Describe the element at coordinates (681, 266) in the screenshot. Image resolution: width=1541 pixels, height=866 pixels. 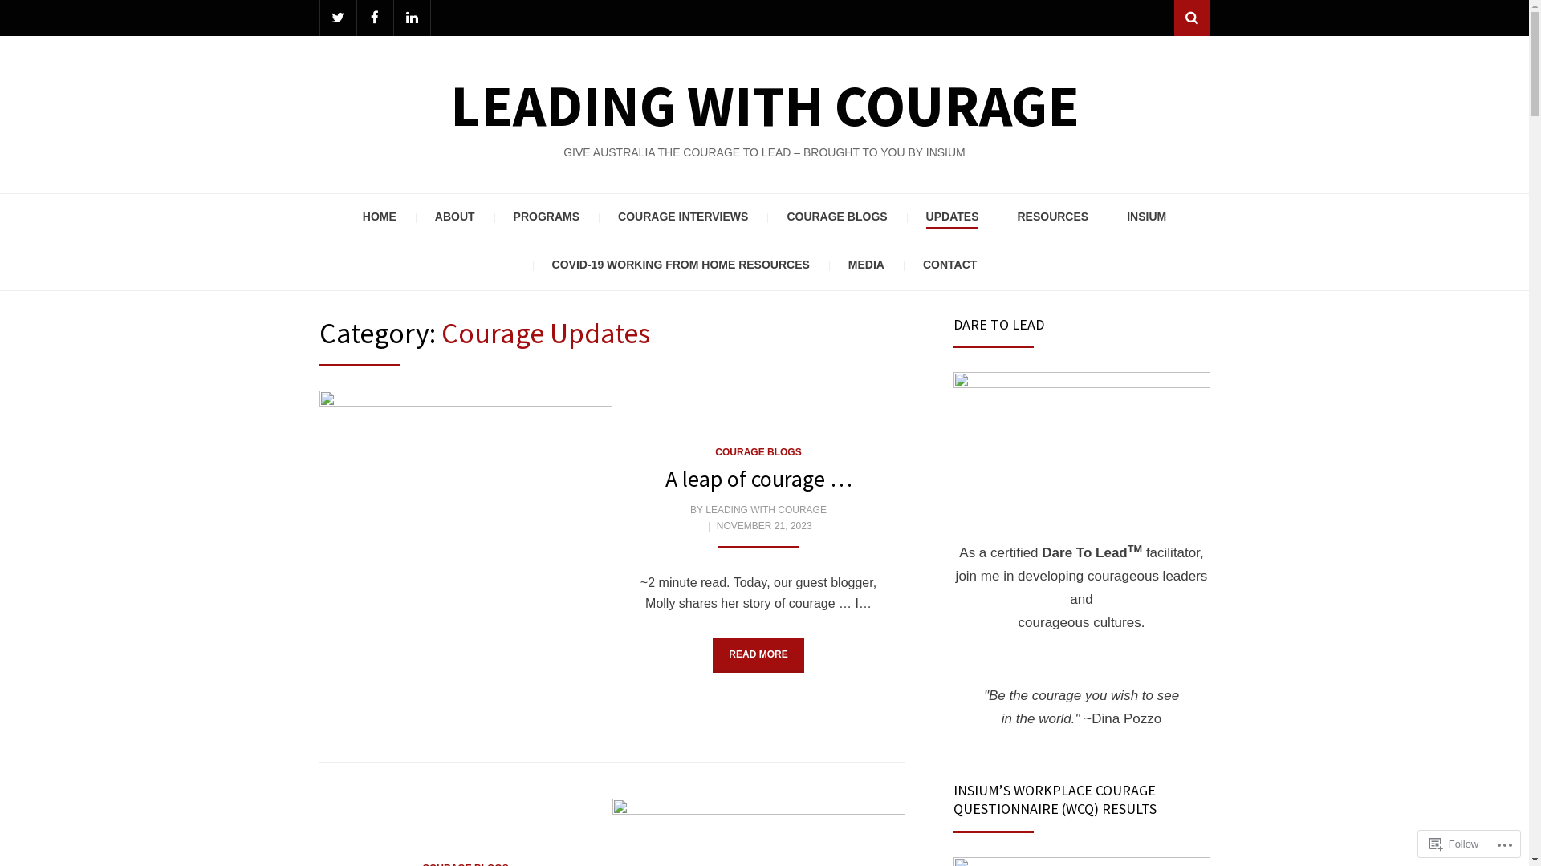
I see `COVID-19 WORKING FROM HOME RESOURCES` at that location.